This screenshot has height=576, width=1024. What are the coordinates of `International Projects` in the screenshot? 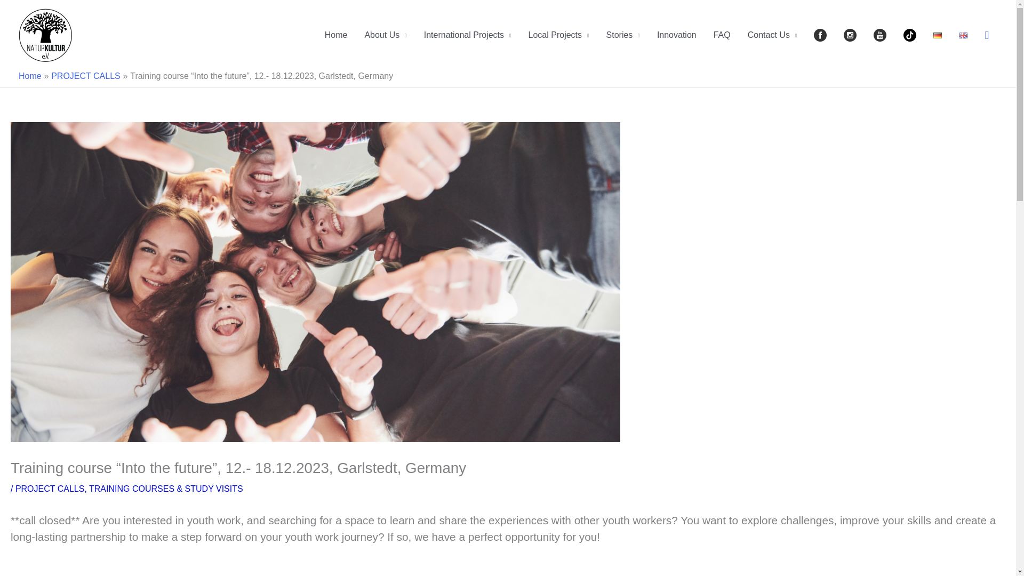 It's located at (468, 35).